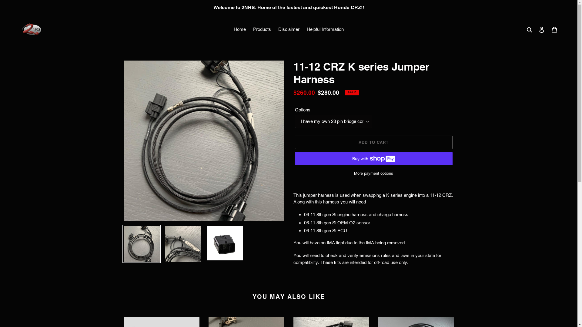 This screenshot has width=582, height=327. What do you see at coordinates (554, 30) in the screenshot?
I see `Cart` at bounding box center [554, 30].